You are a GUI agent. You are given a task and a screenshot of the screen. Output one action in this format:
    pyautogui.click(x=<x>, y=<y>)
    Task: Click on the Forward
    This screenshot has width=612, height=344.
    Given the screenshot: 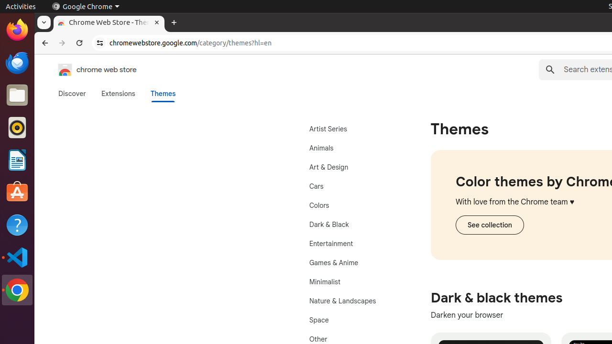 What is the action you would take?
    pyautogui.click(x=62, y=43)
    